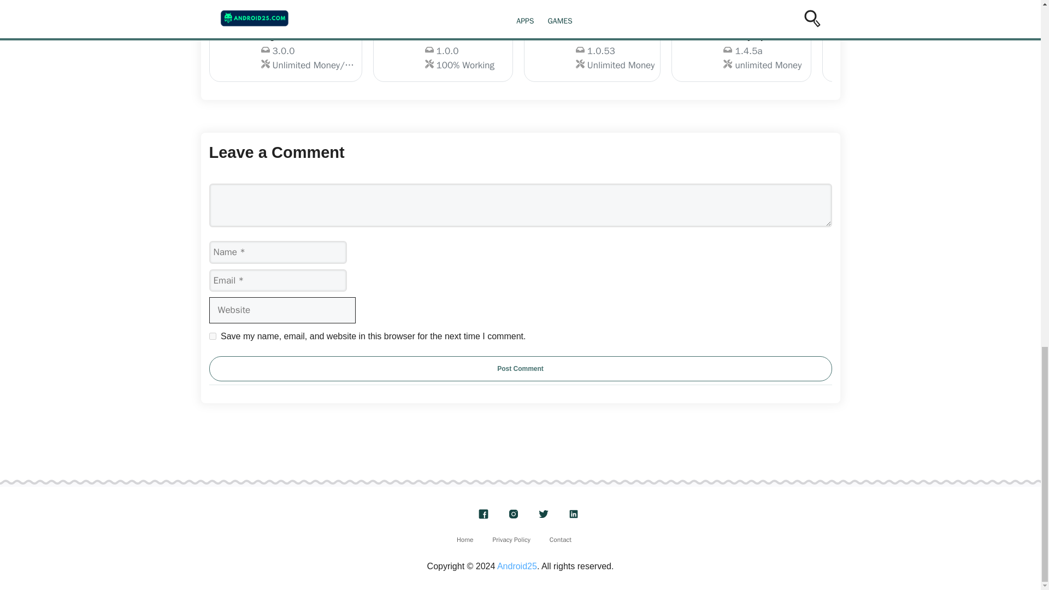 This screenshot has height=590, width=1049. What do you see at coordinates (465, 539) in the screenshot?
I see `Contact` at bounding box center [465, 539].